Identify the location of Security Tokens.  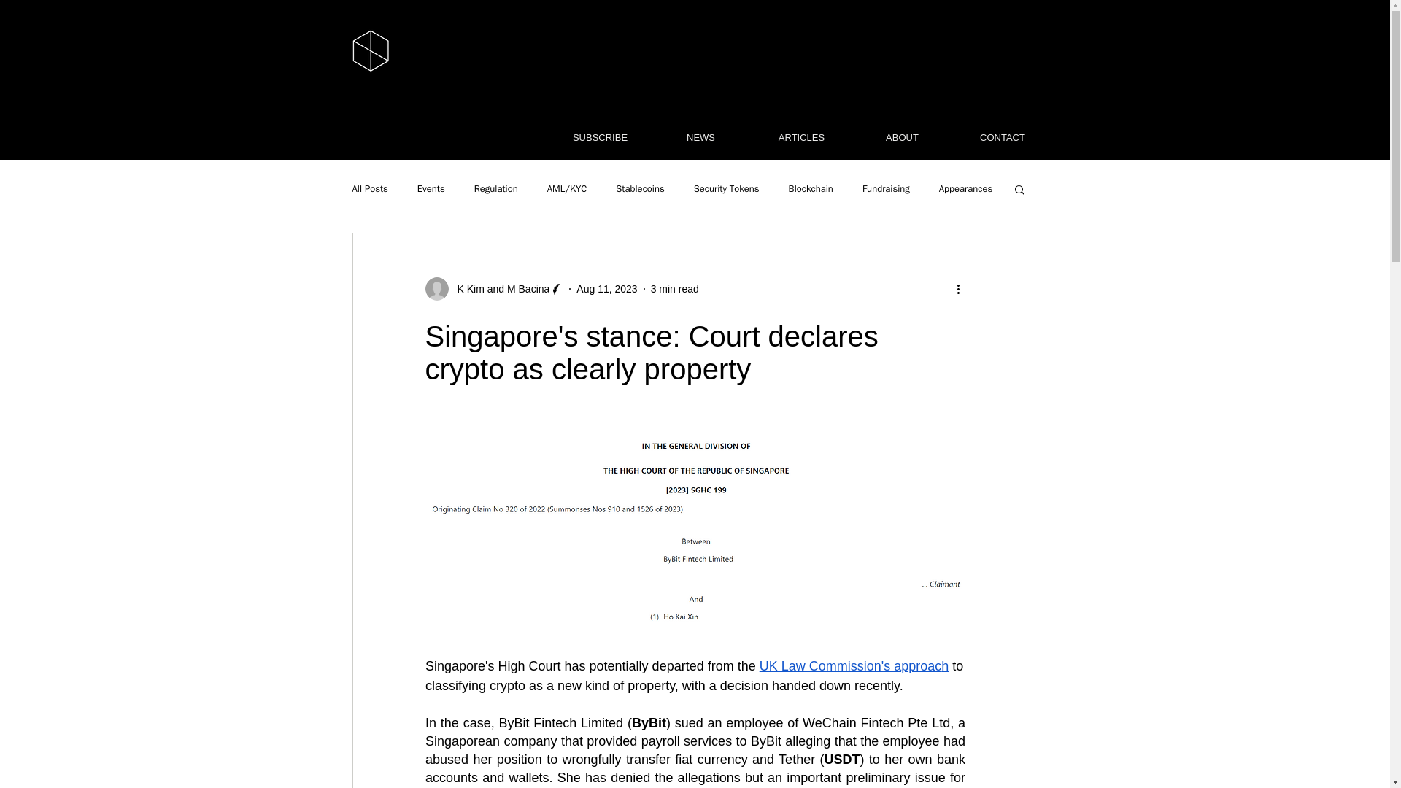
(726, 188).